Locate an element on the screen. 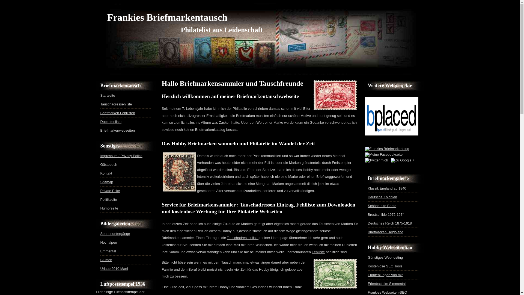 The image size is (524, 295). Briefmarkenblog is located at coordinates (387, 149).